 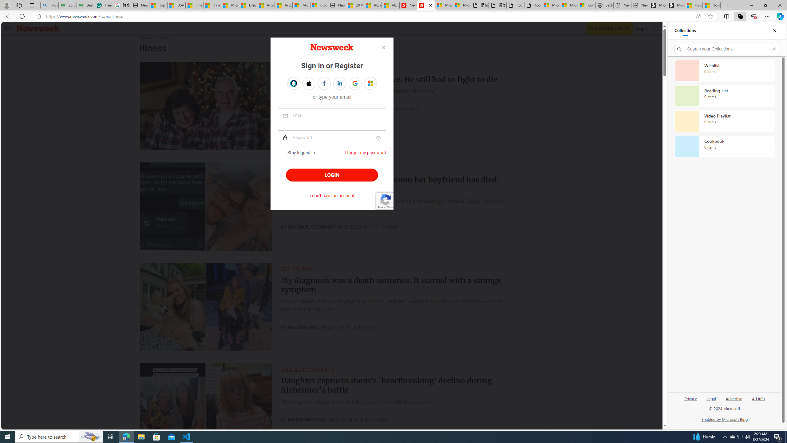 What do you see at coordinates (656, 28) in the screenshot?
I see `AutomationID: search-btn` at bounding box center [656, 28].